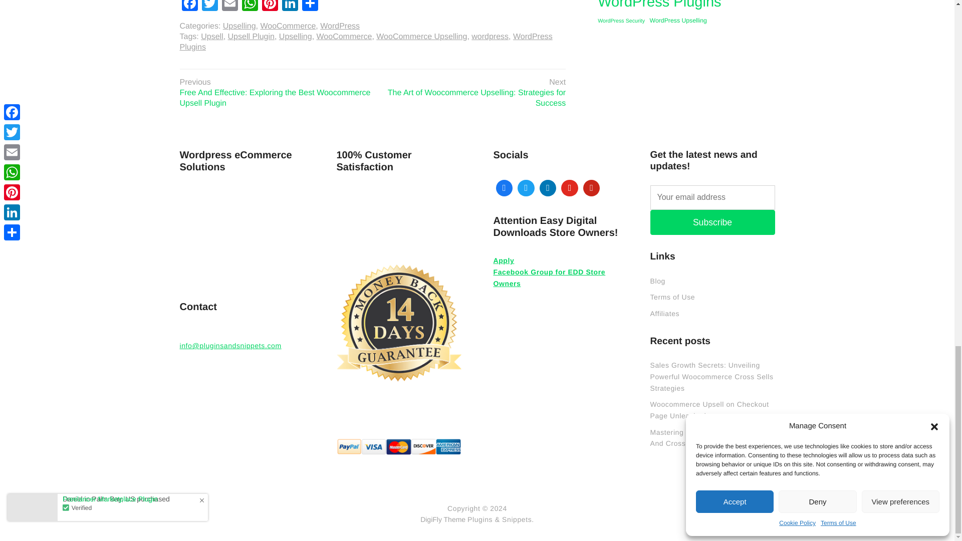 The width and height of the screenshot is (962, 541). Describe the element at coordinates (189, 7) in the screenshot. I see `Facebook` at that location.